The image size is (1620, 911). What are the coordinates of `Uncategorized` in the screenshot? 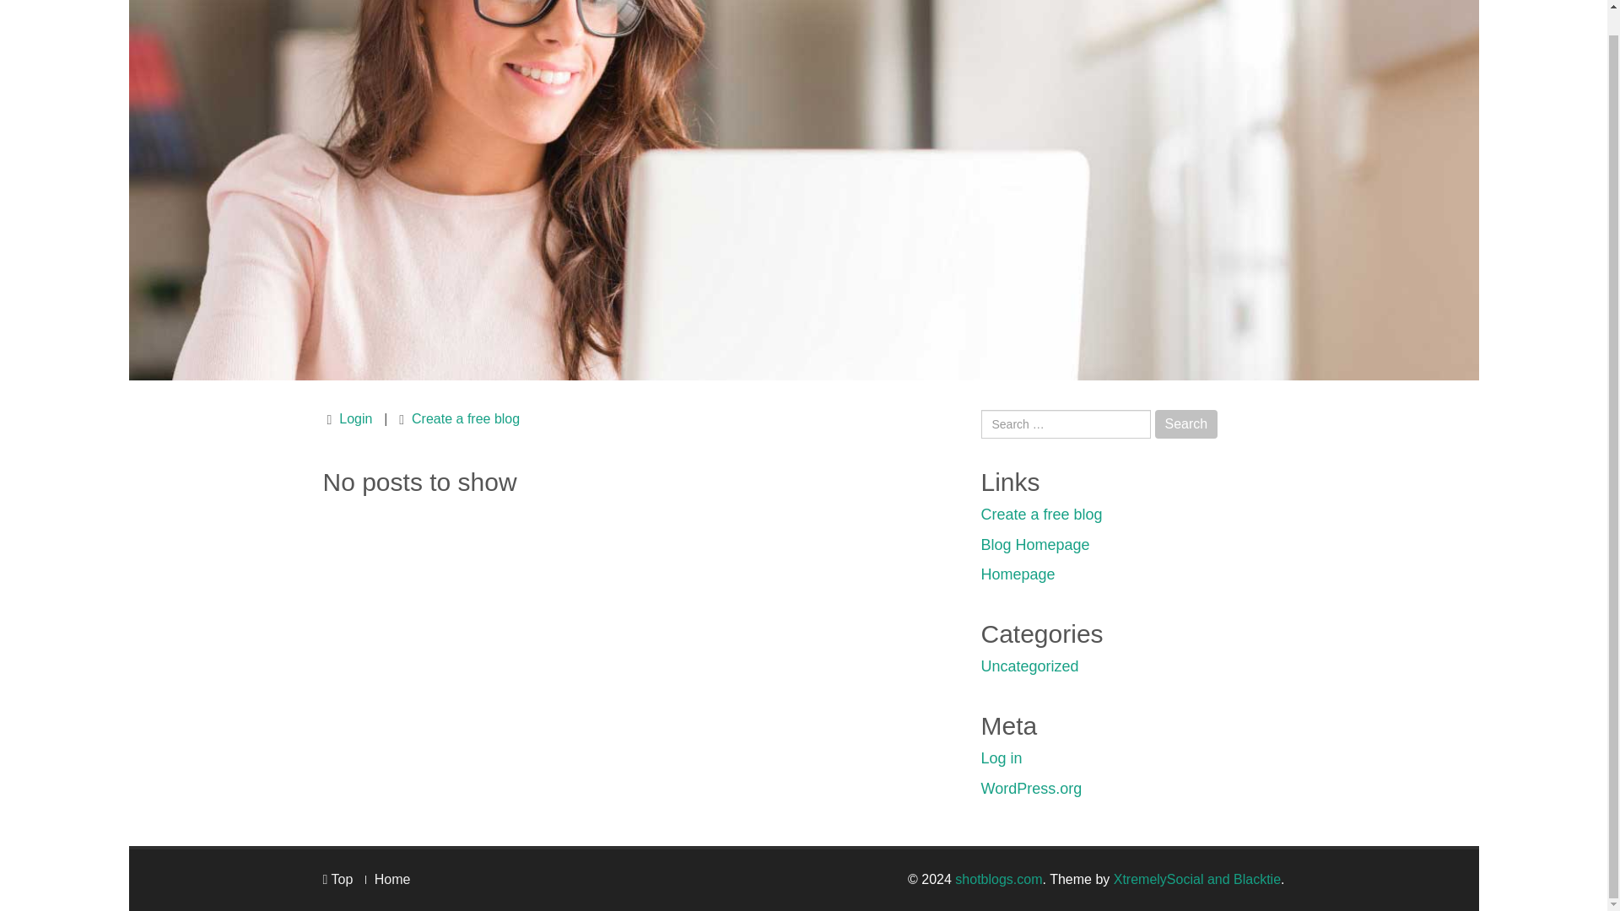 It's located at (1029, 666).